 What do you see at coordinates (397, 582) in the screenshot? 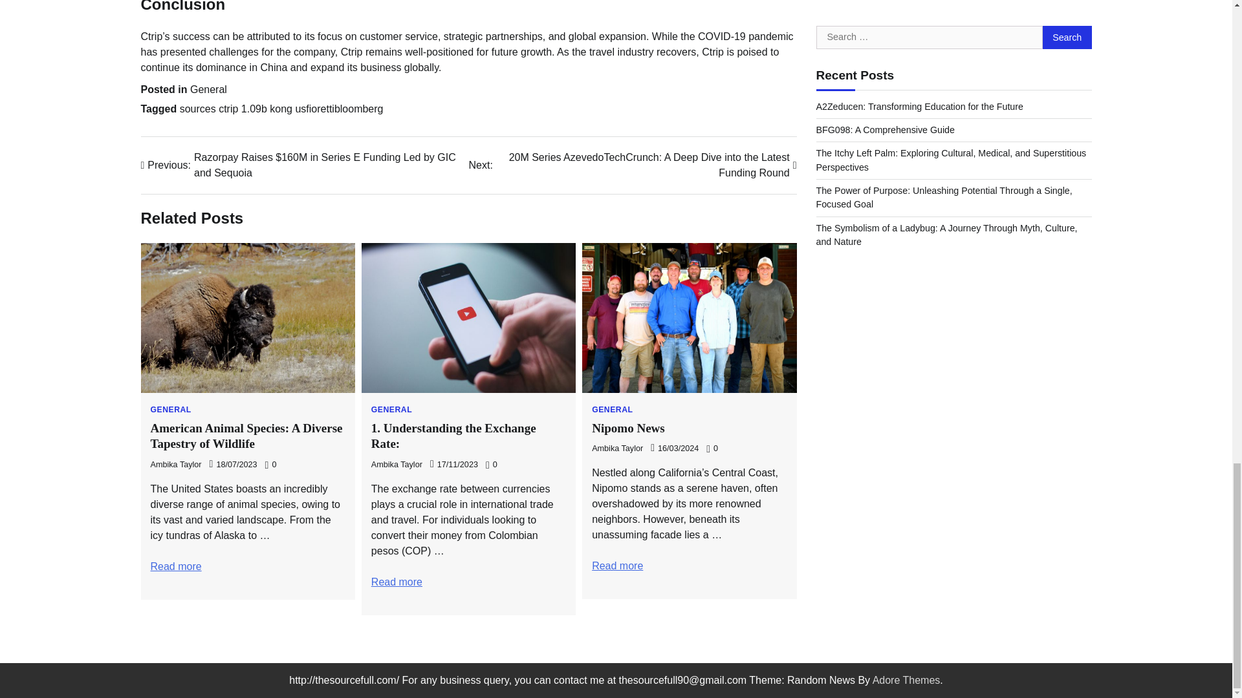
I see `1. Understanding the Exchange Rate:` at bounding box center [397, 582].